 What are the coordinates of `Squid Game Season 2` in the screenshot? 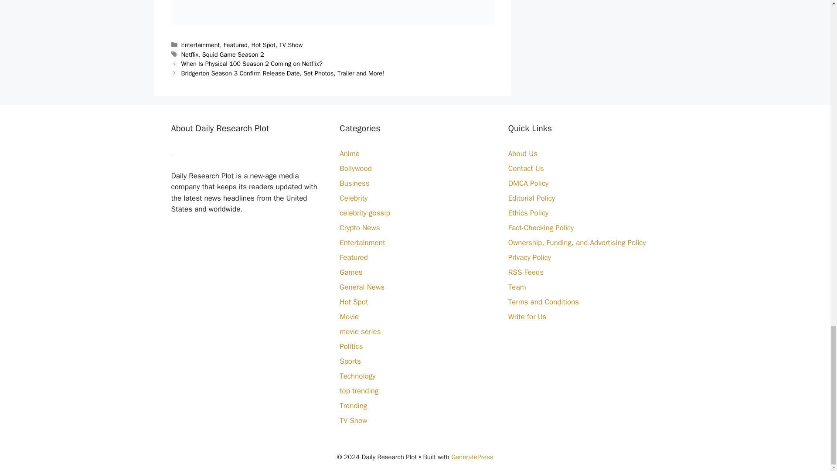 It's located at (233, 54).